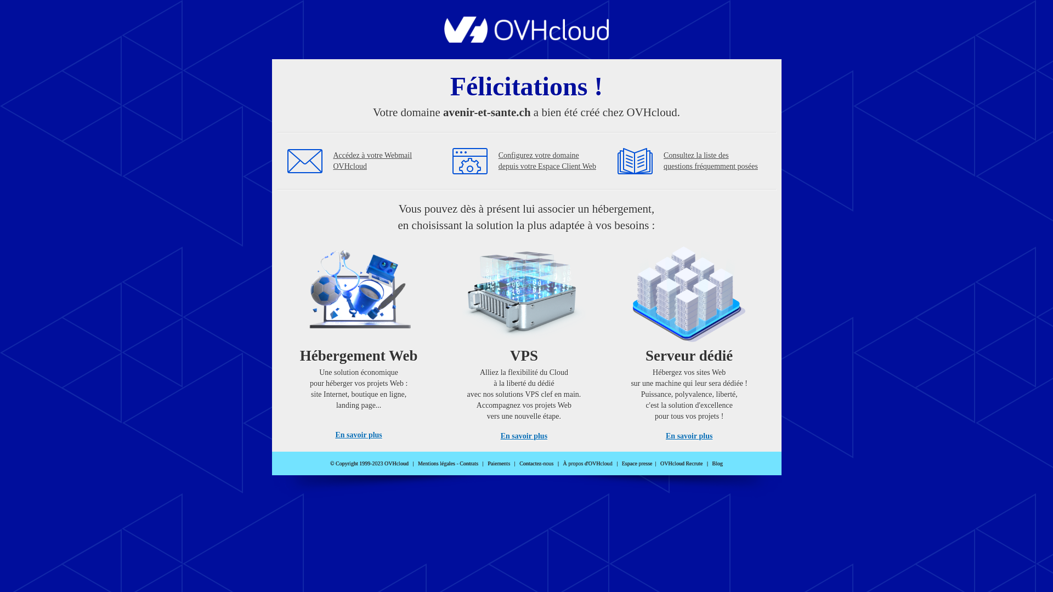  What do you see at coordinates (536, 464) in the screenshot?
I see `Contactez-nous` at bounding box center [536, 464].